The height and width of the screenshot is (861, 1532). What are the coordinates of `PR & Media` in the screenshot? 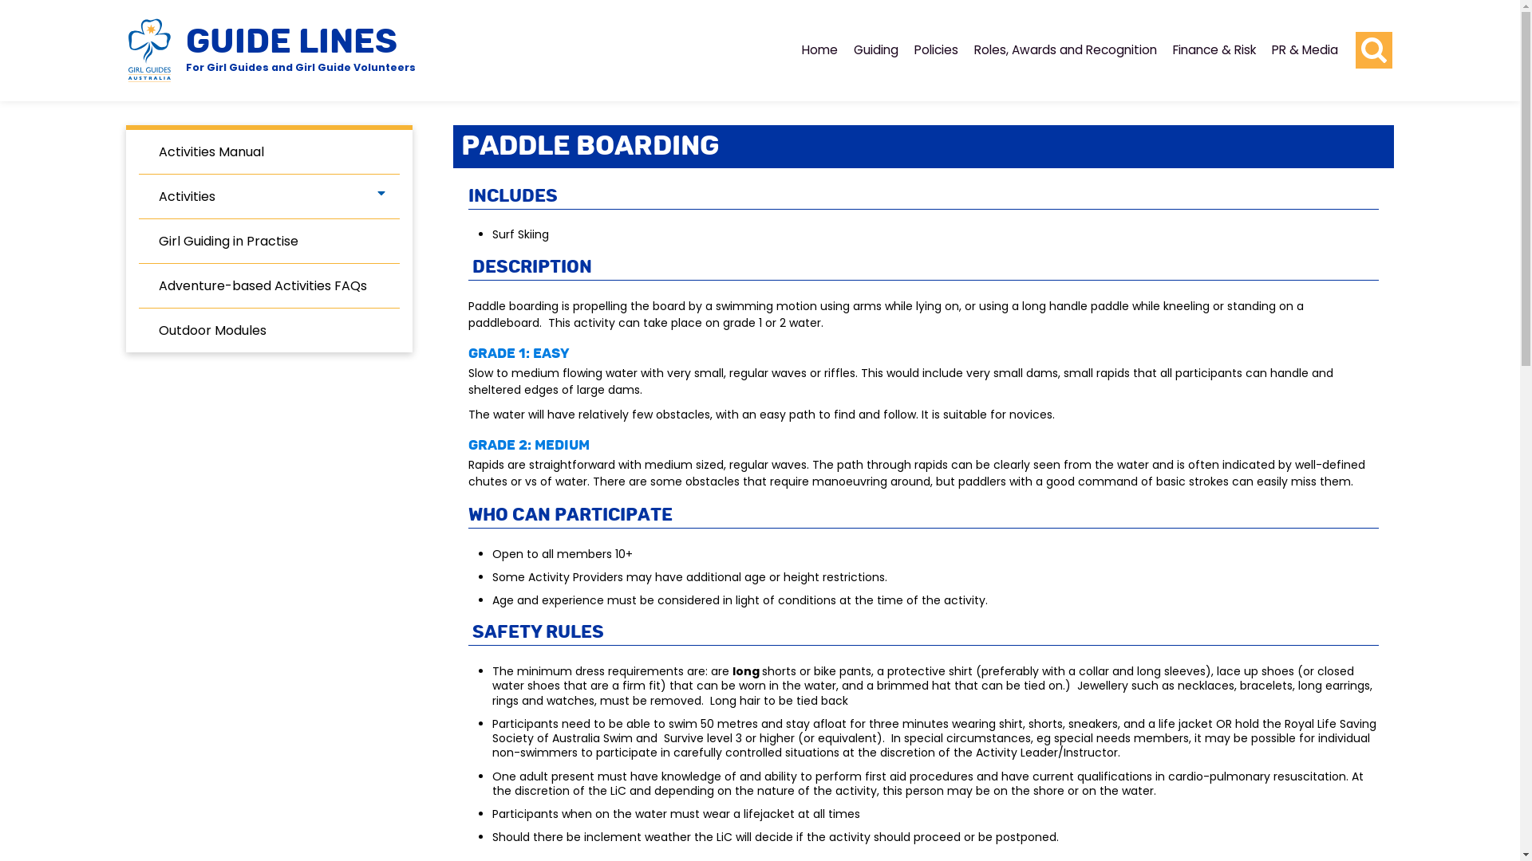 It's located at (1305, 50).